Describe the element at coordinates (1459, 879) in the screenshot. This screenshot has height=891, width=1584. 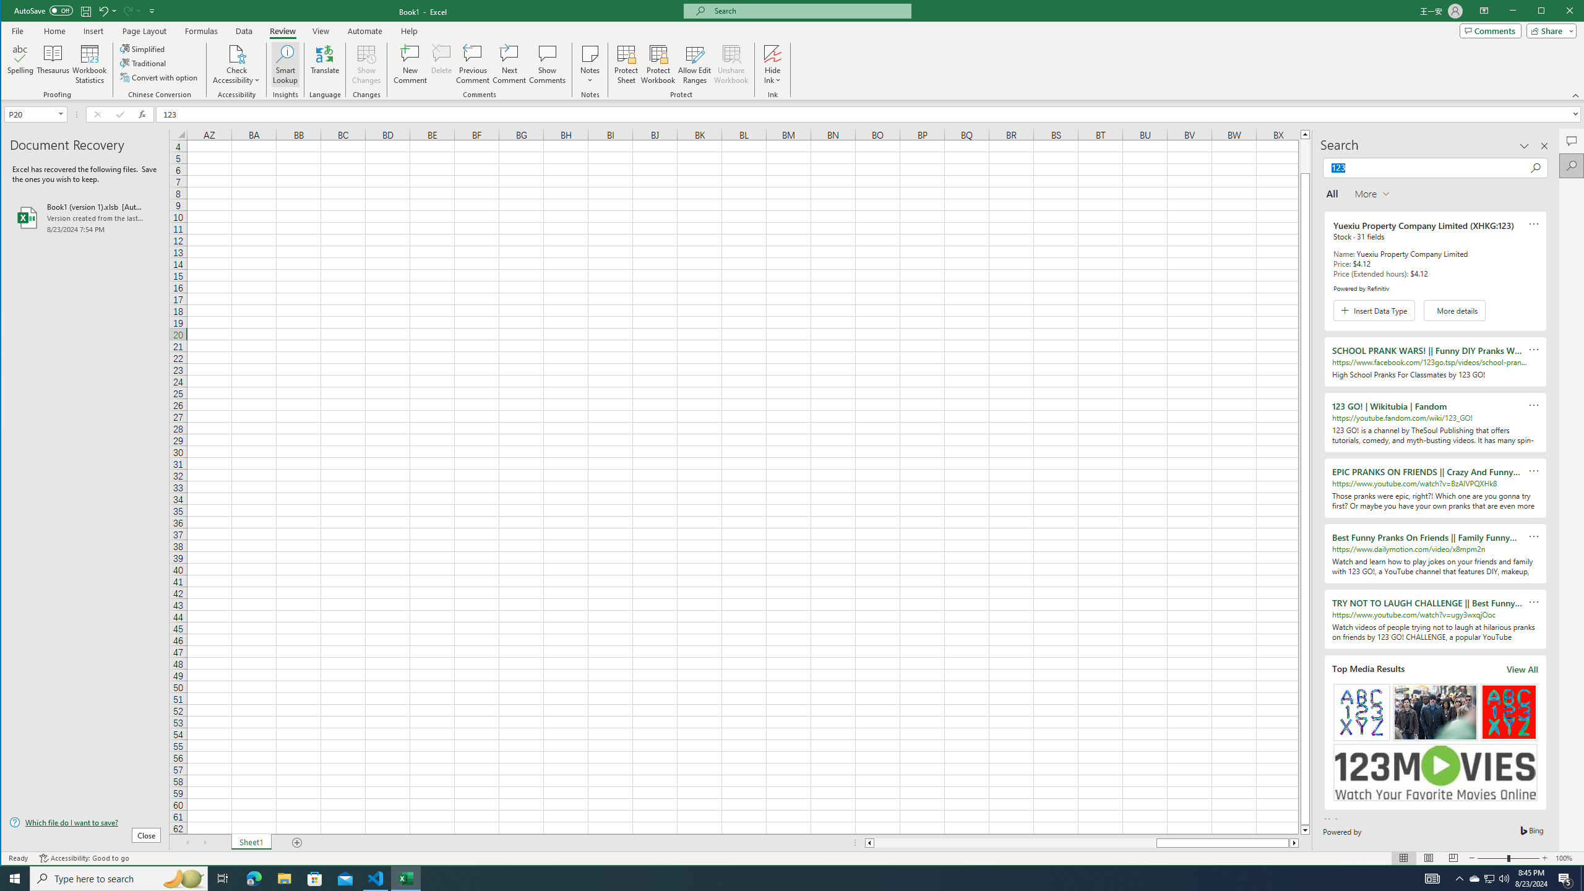
I see `Notification Chevron` at that location.